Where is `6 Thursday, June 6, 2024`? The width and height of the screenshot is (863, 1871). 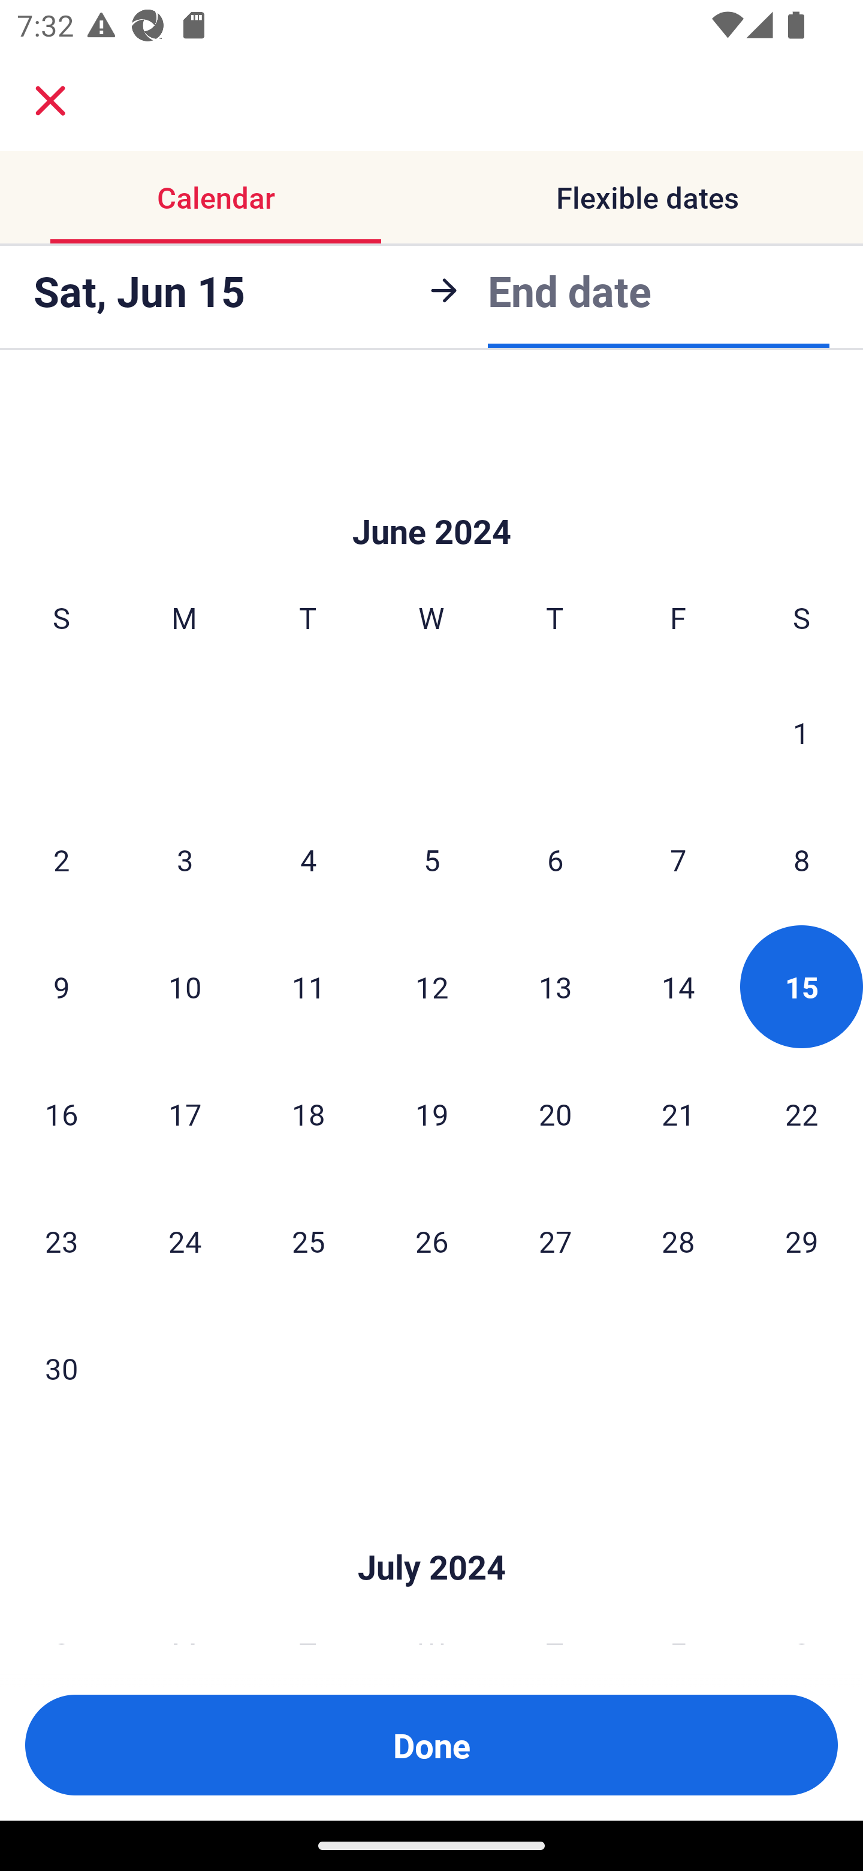 6 Thursday, June 6, 2024 is located at coordinates (555, 860).